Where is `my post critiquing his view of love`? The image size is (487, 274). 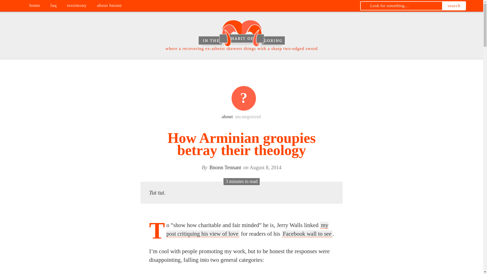 my post critiquing his view of love is located at coordinates (247, 229).